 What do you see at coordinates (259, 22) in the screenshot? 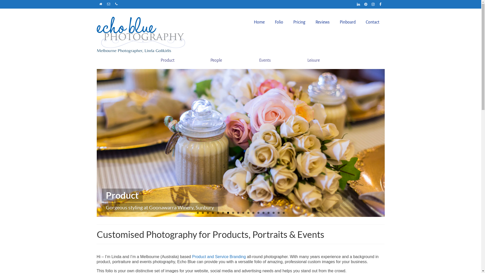
I see `Home` at bounding box center [259, 22].